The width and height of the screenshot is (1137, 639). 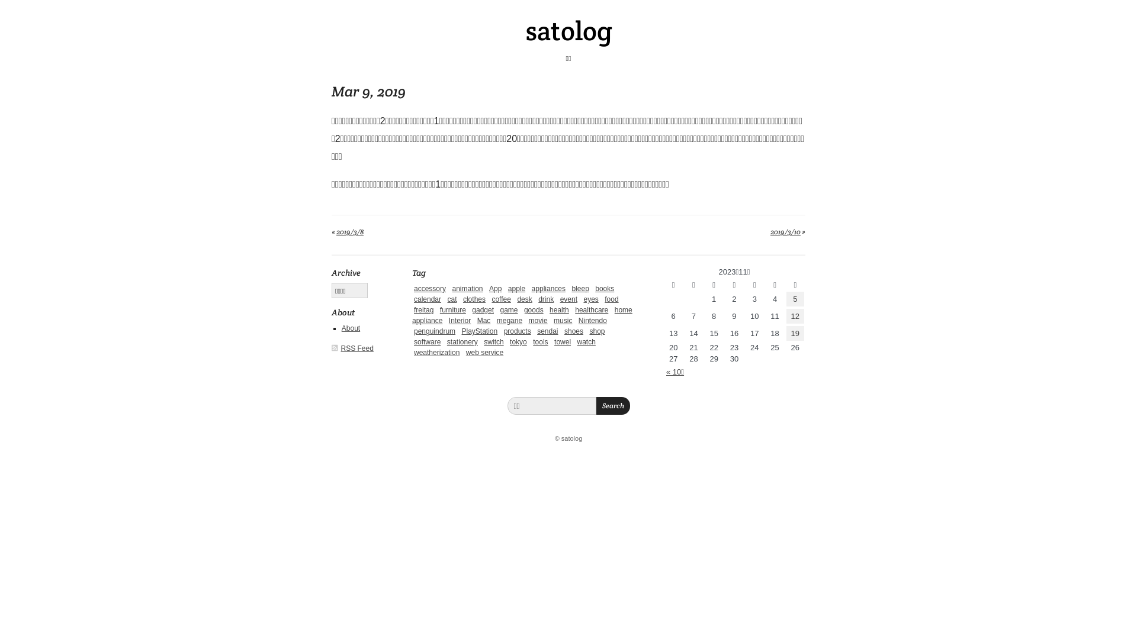 What do you see at coordinates (435, 331) in the screenshot?
I see `penguindrum` at bounding box center [435, 331].